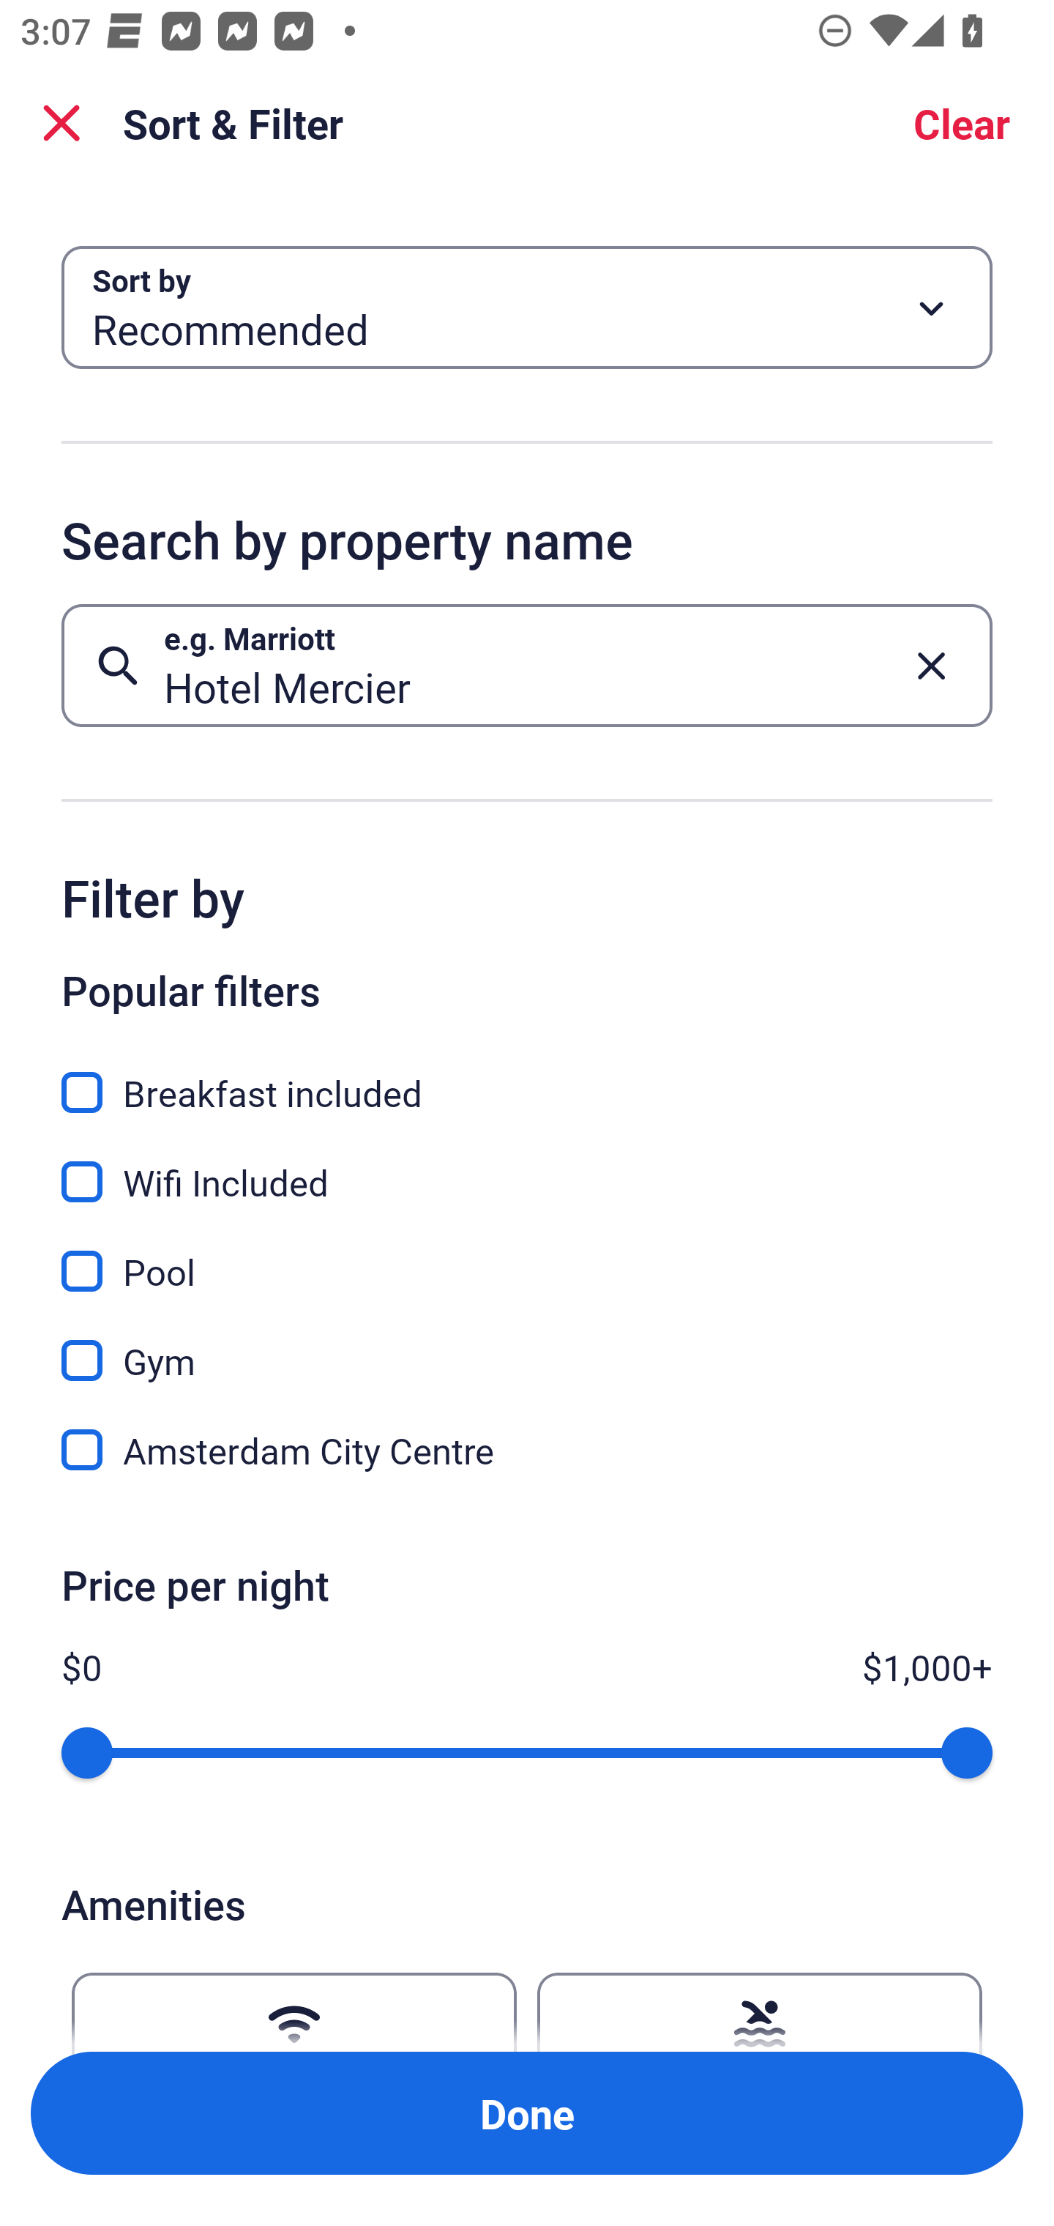  I want to click on Gym, Gym, so click(527, 1344).